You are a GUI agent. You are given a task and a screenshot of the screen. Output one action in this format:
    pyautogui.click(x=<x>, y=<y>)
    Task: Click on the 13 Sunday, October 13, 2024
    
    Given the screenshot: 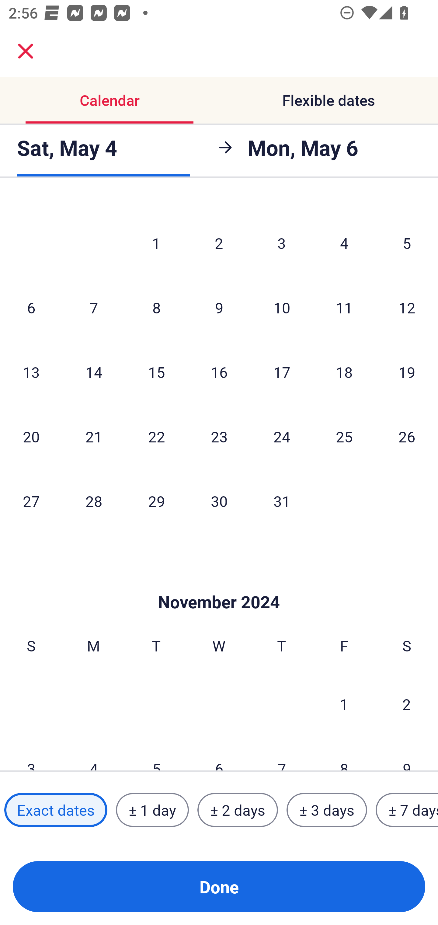 What is the action you would take?
    pyautogui.click(x=31, y=372)
    